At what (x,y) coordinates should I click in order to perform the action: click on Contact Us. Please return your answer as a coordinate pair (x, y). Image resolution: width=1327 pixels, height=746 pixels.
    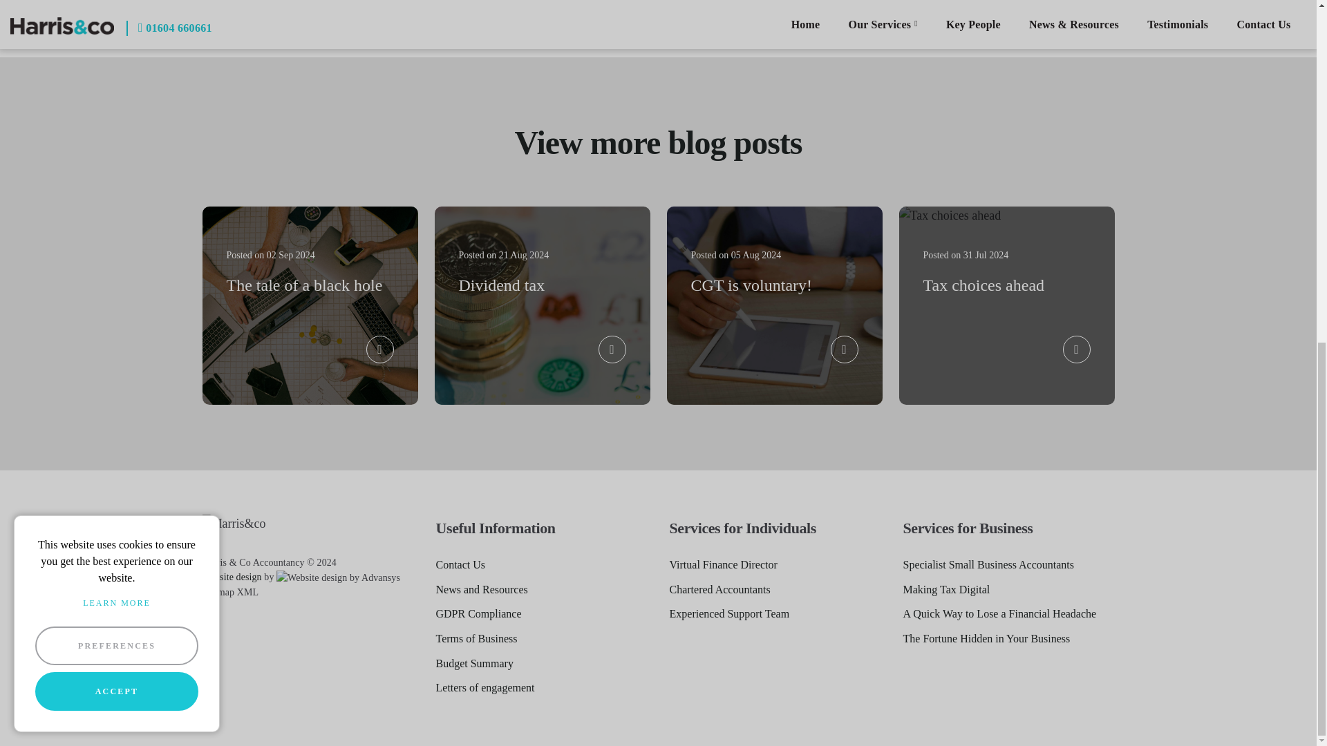
    Looking at the image, I should click on (460, 565).